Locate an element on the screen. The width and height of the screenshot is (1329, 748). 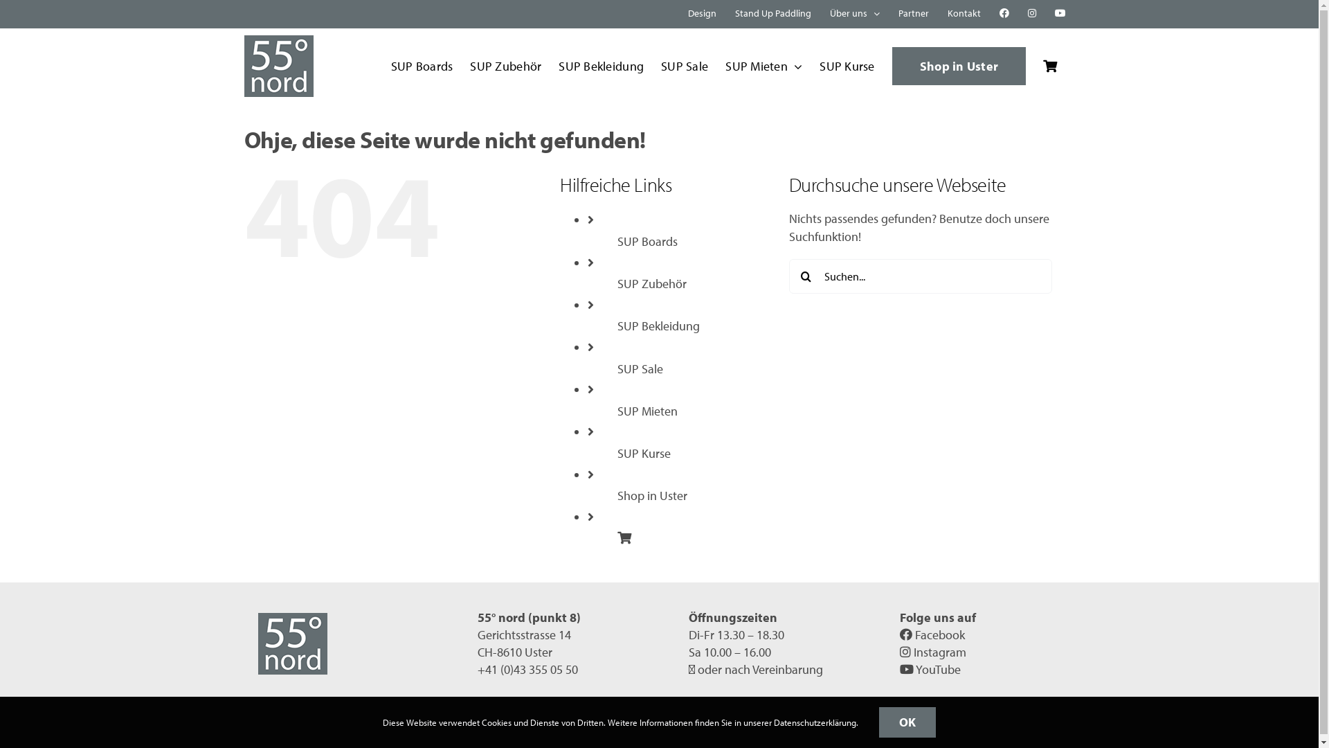
Facebook is located at coordinates (932, 634).